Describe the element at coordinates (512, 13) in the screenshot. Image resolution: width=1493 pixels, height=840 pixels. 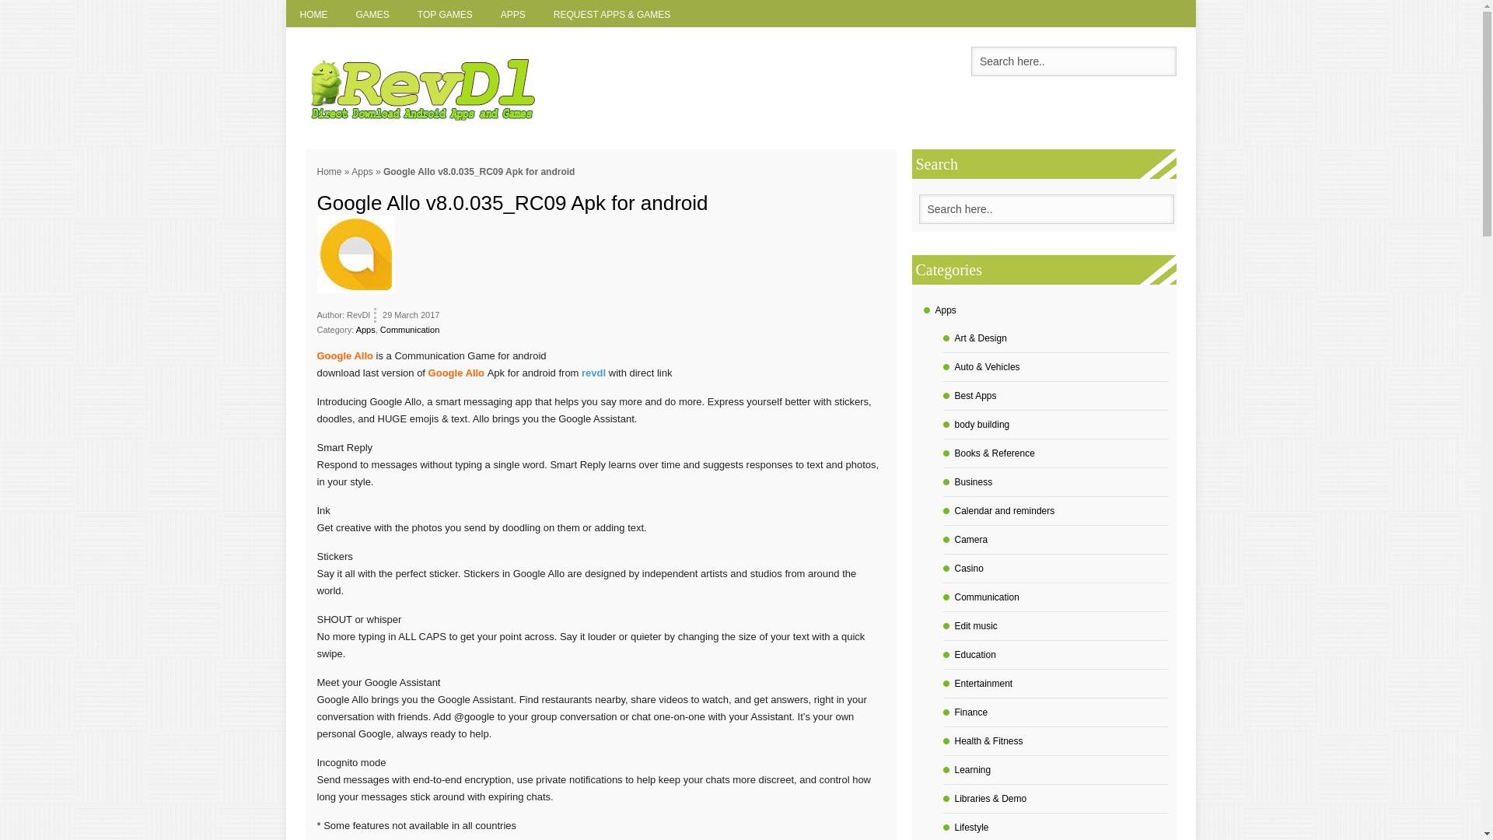
I see `APPS` at that location.